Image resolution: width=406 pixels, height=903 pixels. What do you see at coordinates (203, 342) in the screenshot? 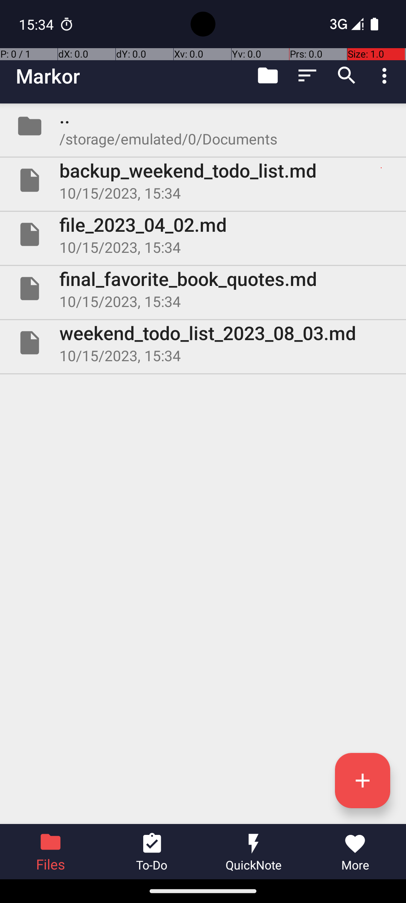
I see `File weekend_todo_list_2023_08_03.md ` at bounding box center [203, 342].